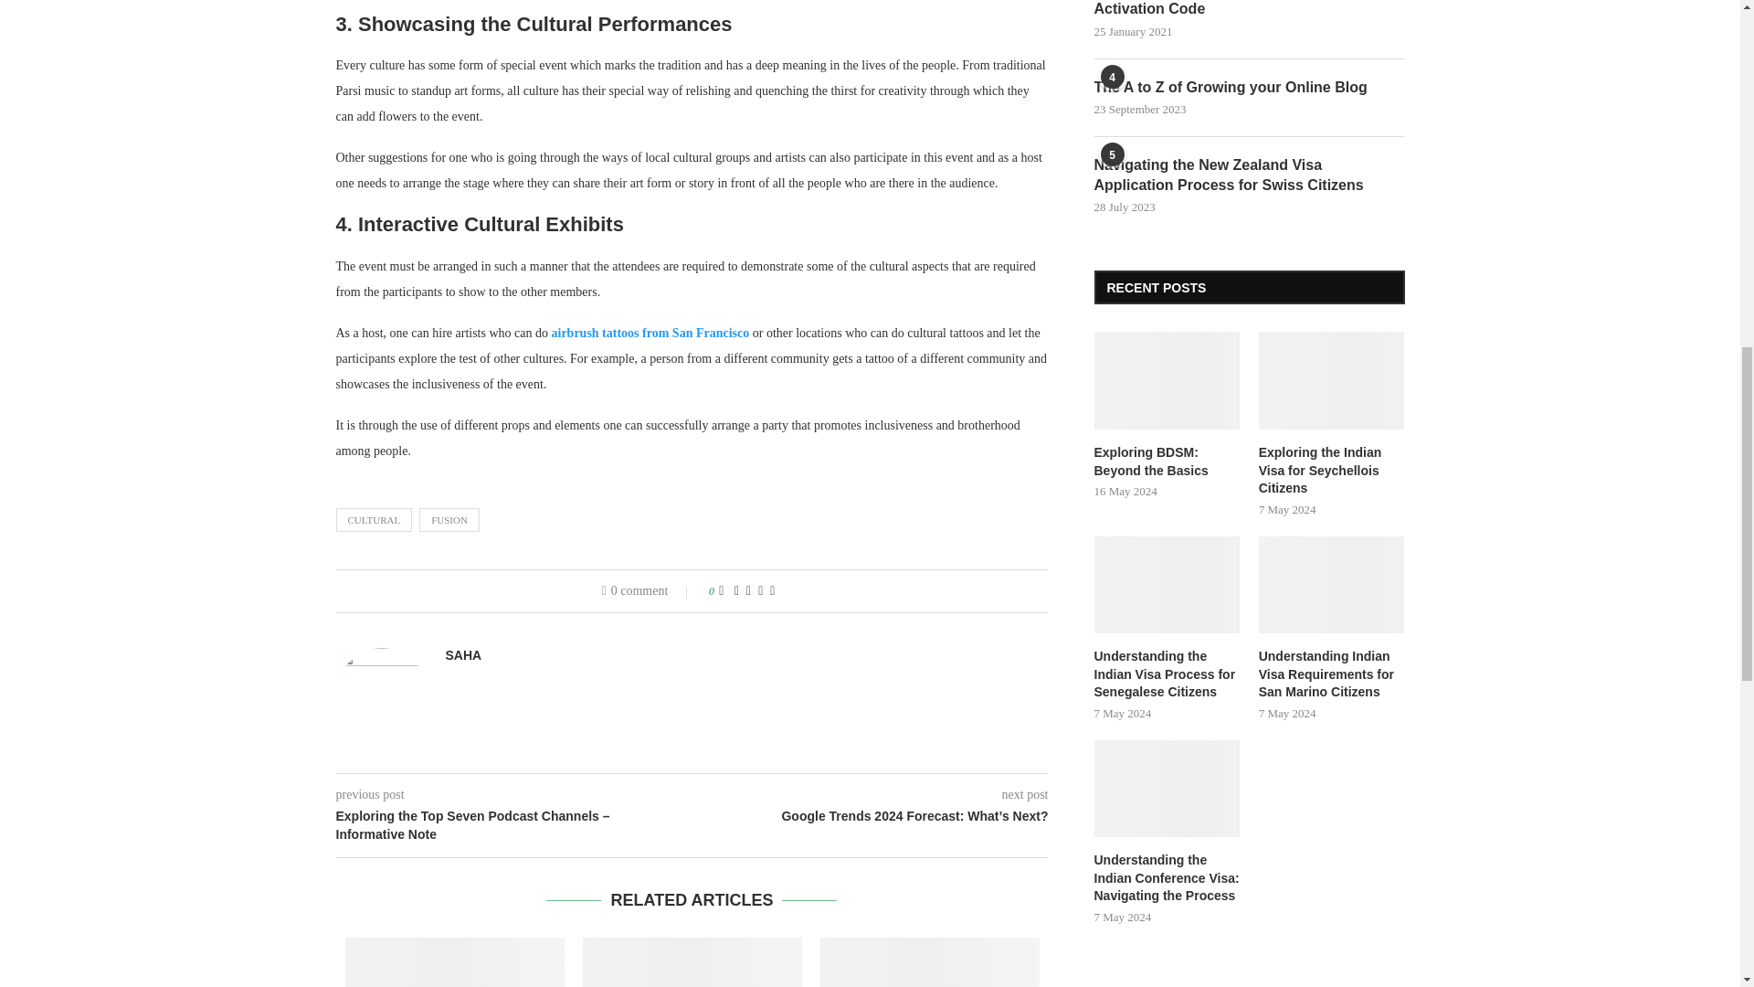 Image resolution: width=1754 pixels, height=987 pixels. Describe the element at coordinates (464, 654) in the screenshot. I see `Author saha` at that location.